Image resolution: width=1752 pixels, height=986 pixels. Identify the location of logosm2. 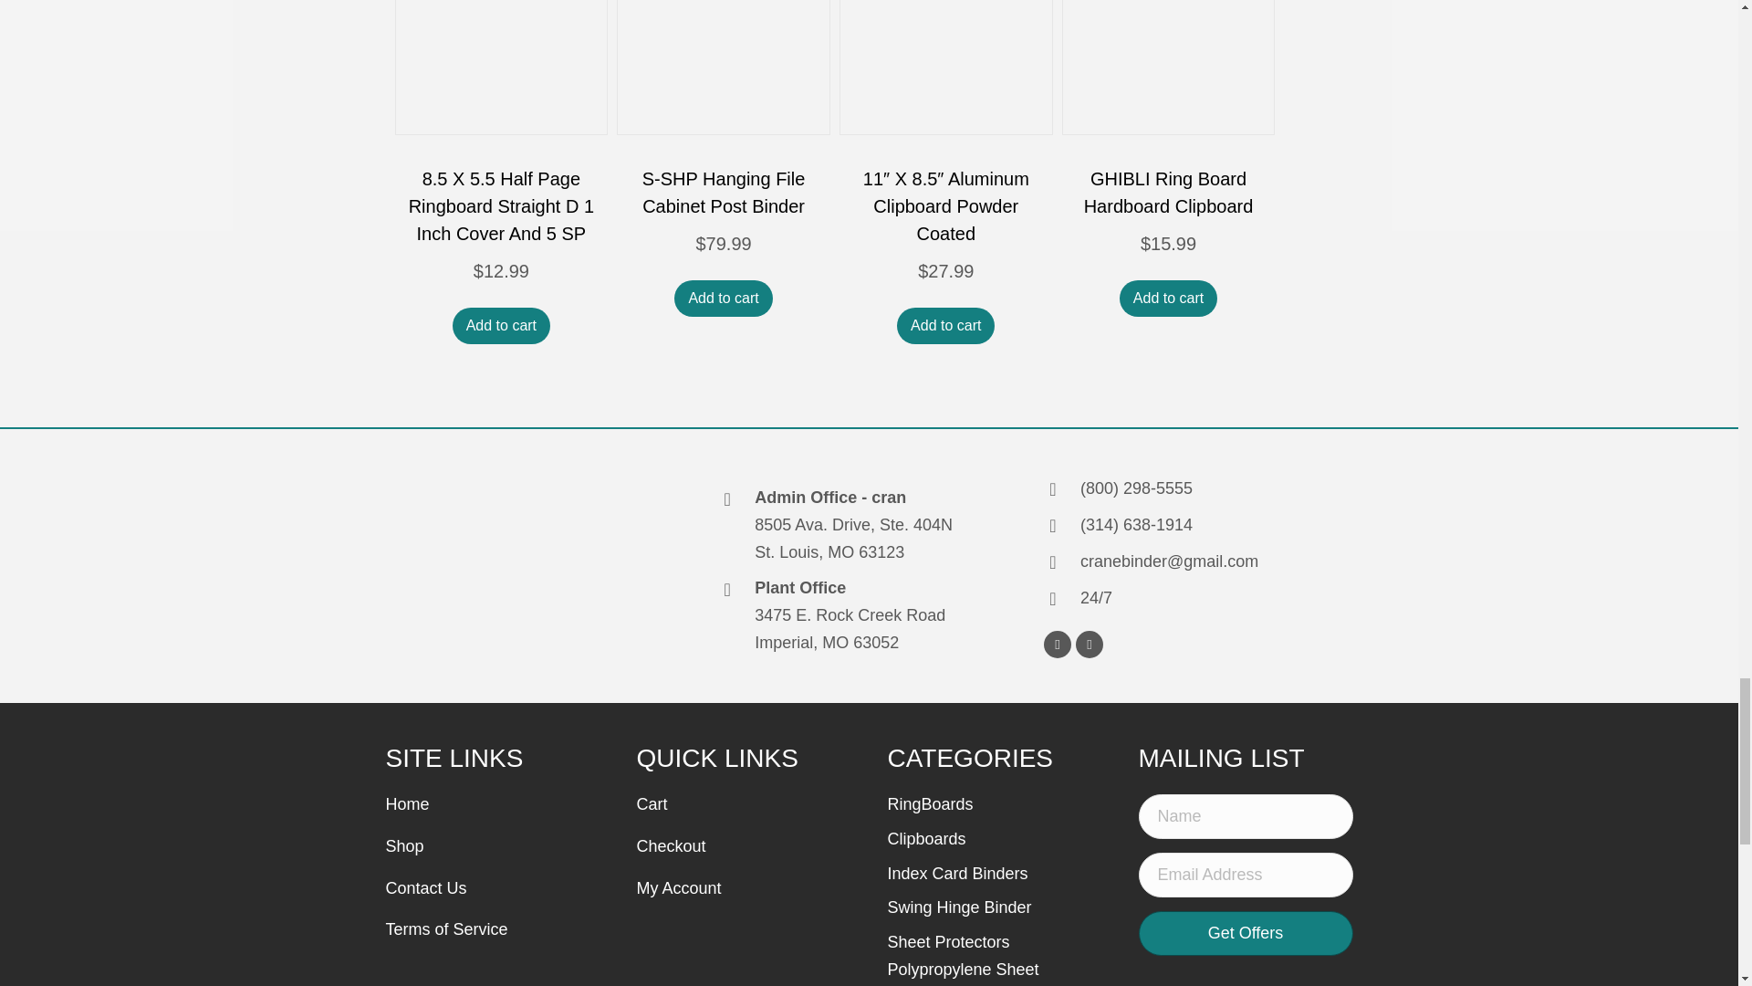
(490, 570).